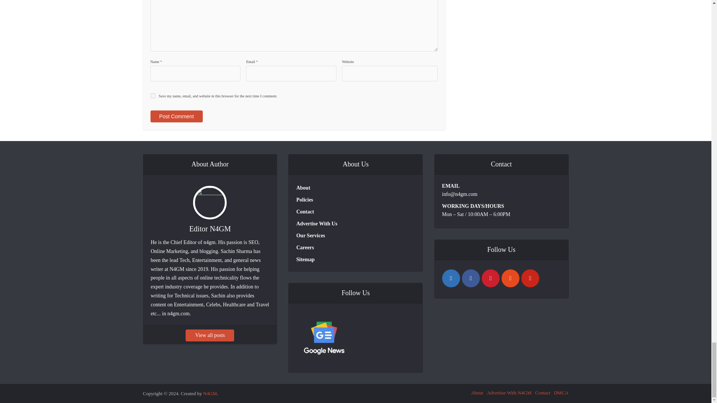 The height and width of the screenshot is (403, 717). I want to click on Post Comment, so click(176, 116).